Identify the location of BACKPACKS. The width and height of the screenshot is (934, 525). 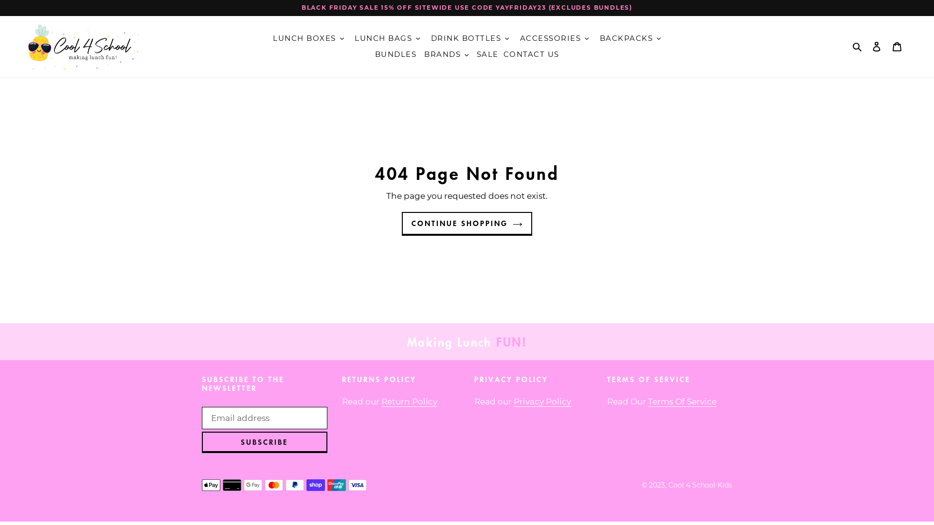
(627, 38).